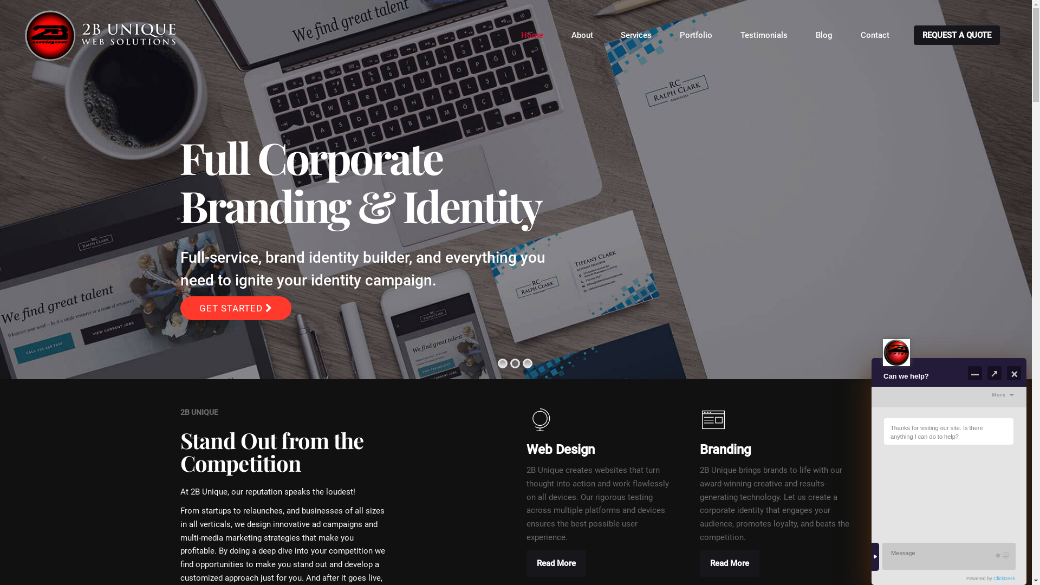 Image resolution: width=1040 pixels, height=585 pixels. What do you see at coordinates (1011, 573) in the screenshot?
I see `close` at bounding box center [1011, 573].